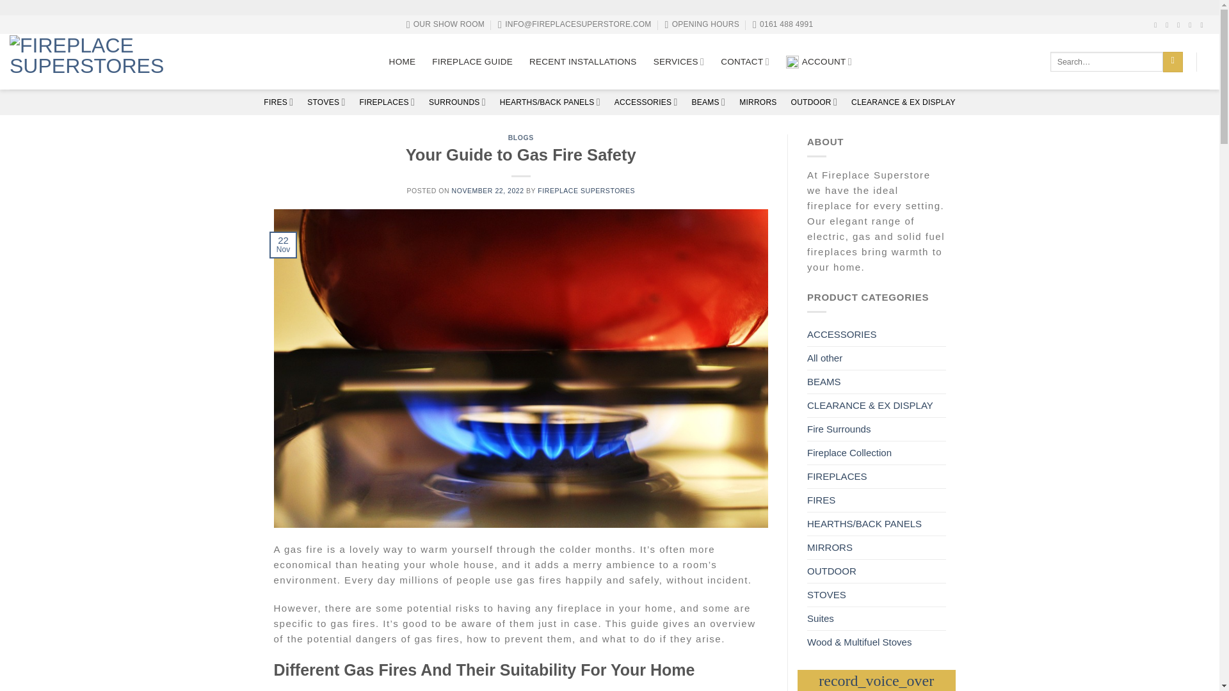 The width and height of the screenshot is (1229, 691). Describe the element at coordinates (1169, 25) in the screenshot. I see `Follow on Instagram` at that location.